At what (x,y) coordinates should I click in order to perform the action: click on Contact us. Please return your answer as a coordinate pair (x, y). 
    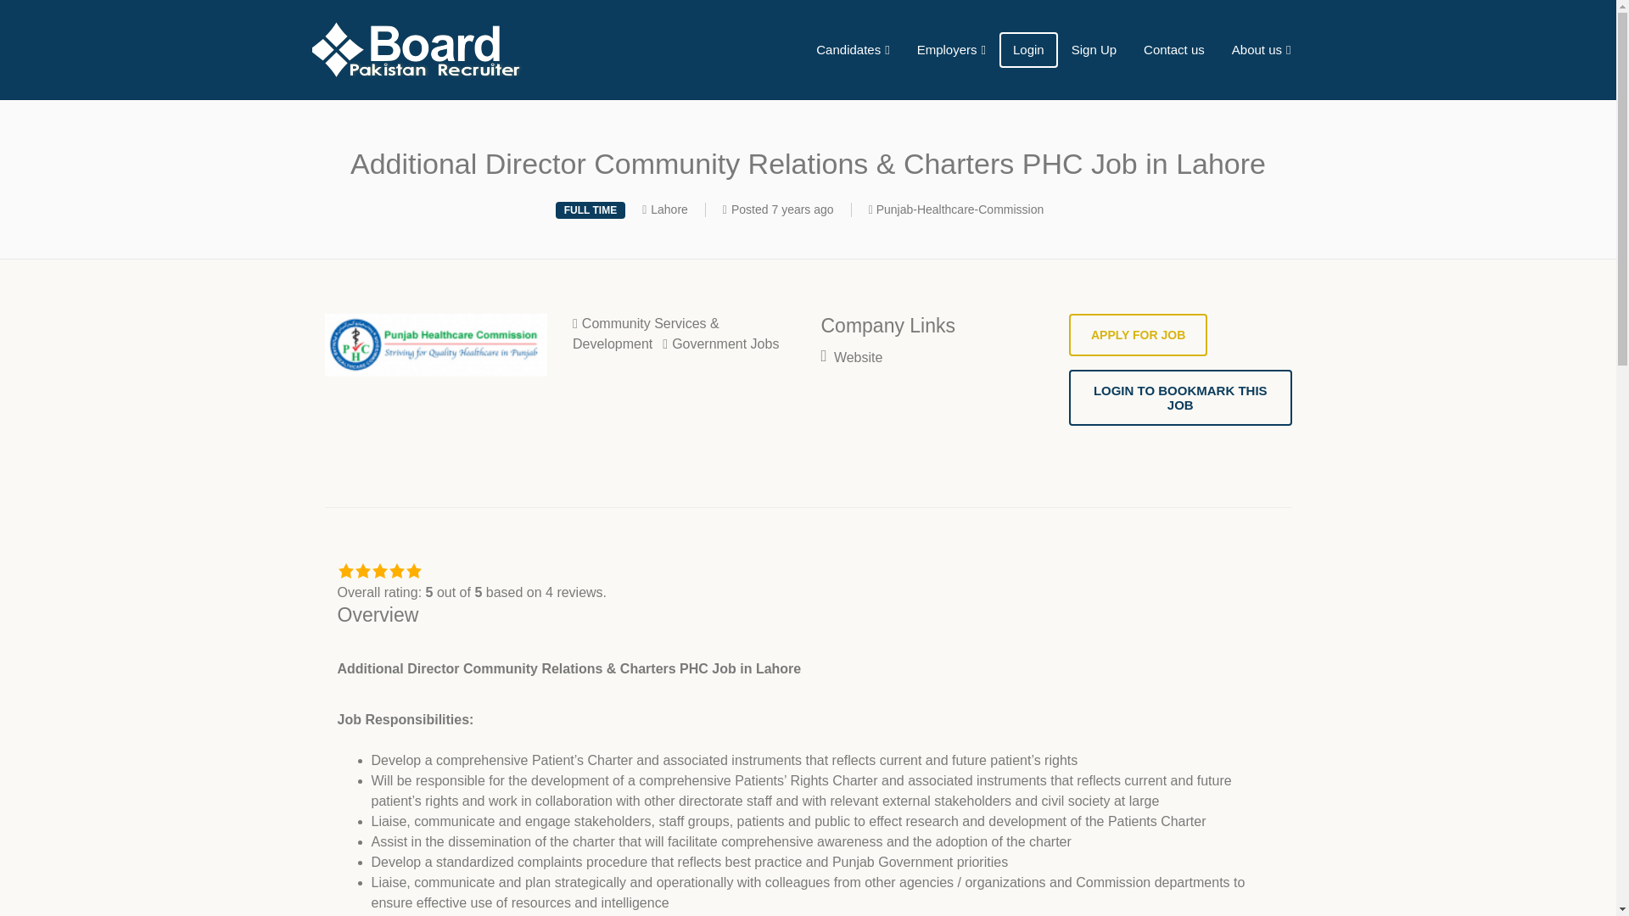
    Looking at the image, I should click on (1174, 50).